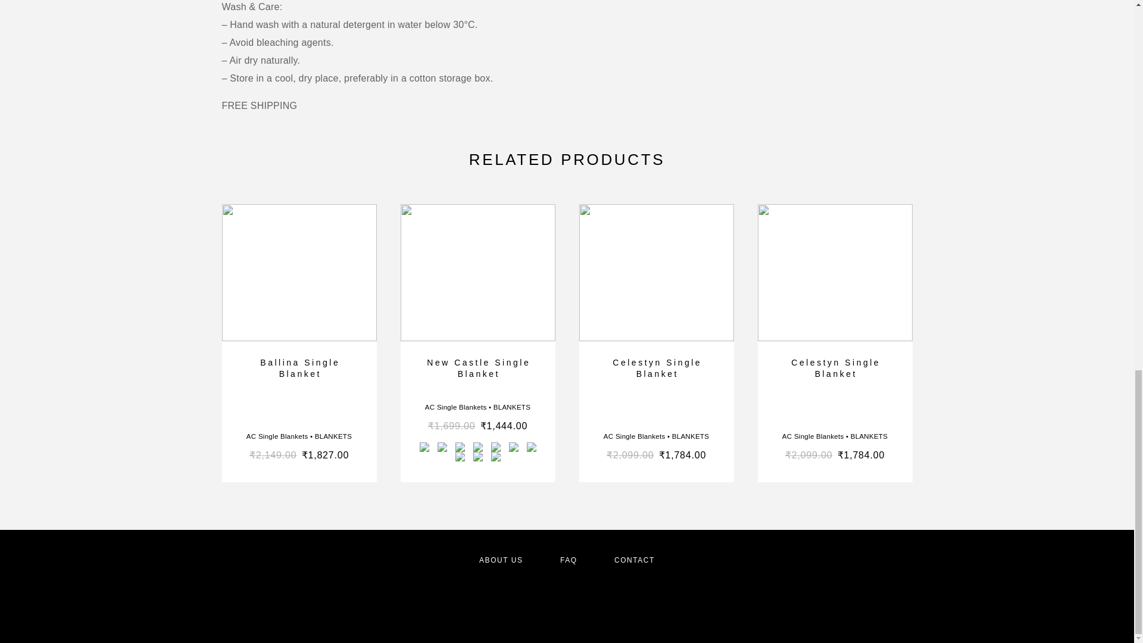  I want to click on View all posts in BLANKETS, so click(333, 436).